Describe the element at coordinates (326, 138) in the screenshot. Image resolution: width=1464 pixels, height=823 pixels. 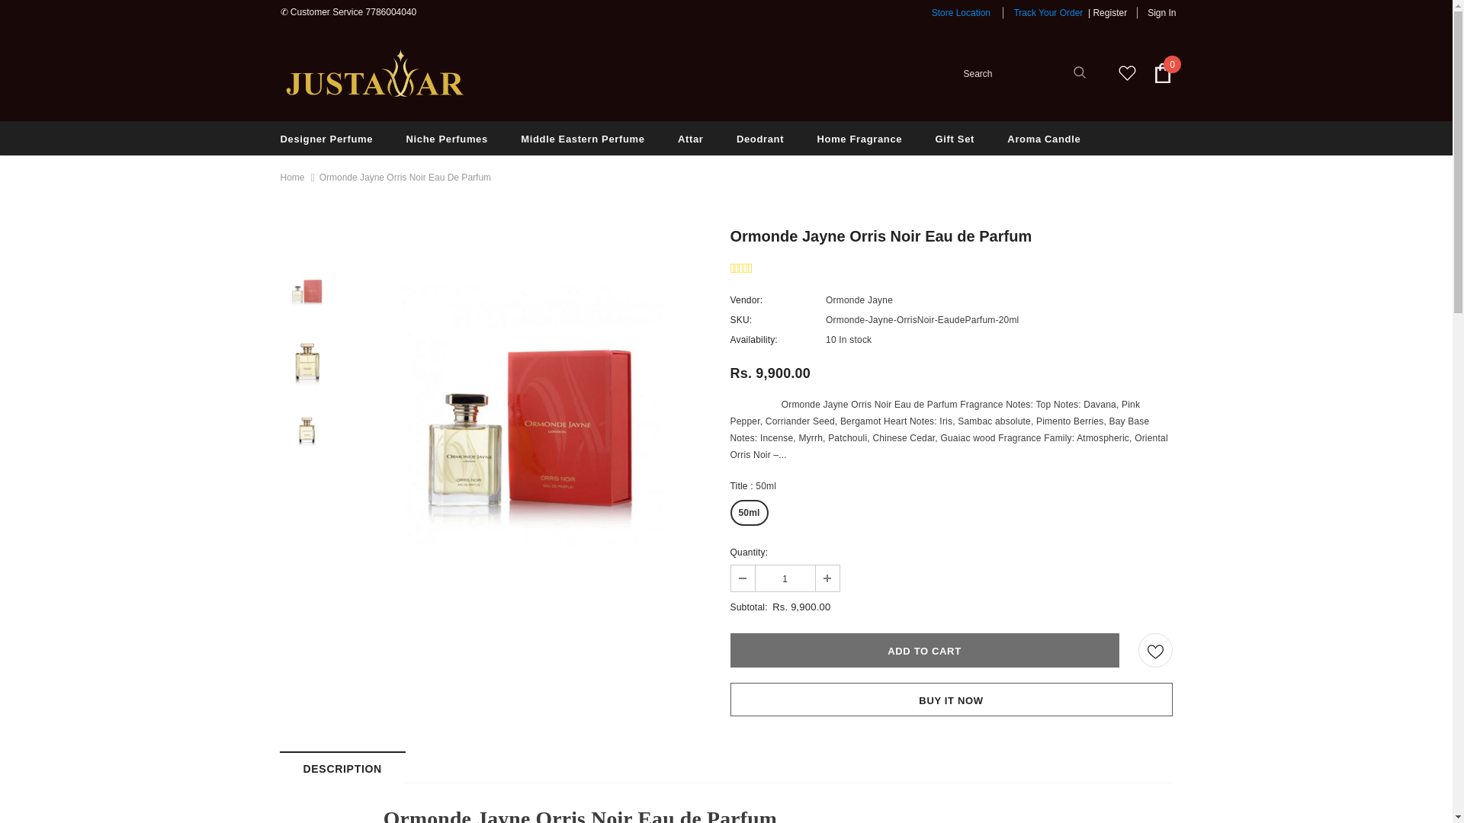
I see `Designer Perfume` at that location.